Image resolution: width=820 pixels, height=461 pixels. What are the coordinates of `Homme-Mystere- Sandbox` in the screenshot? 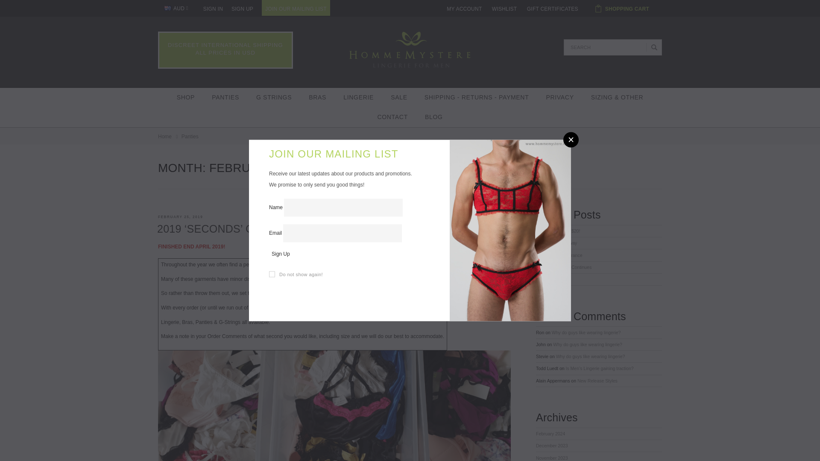 It's located at (410, 50).